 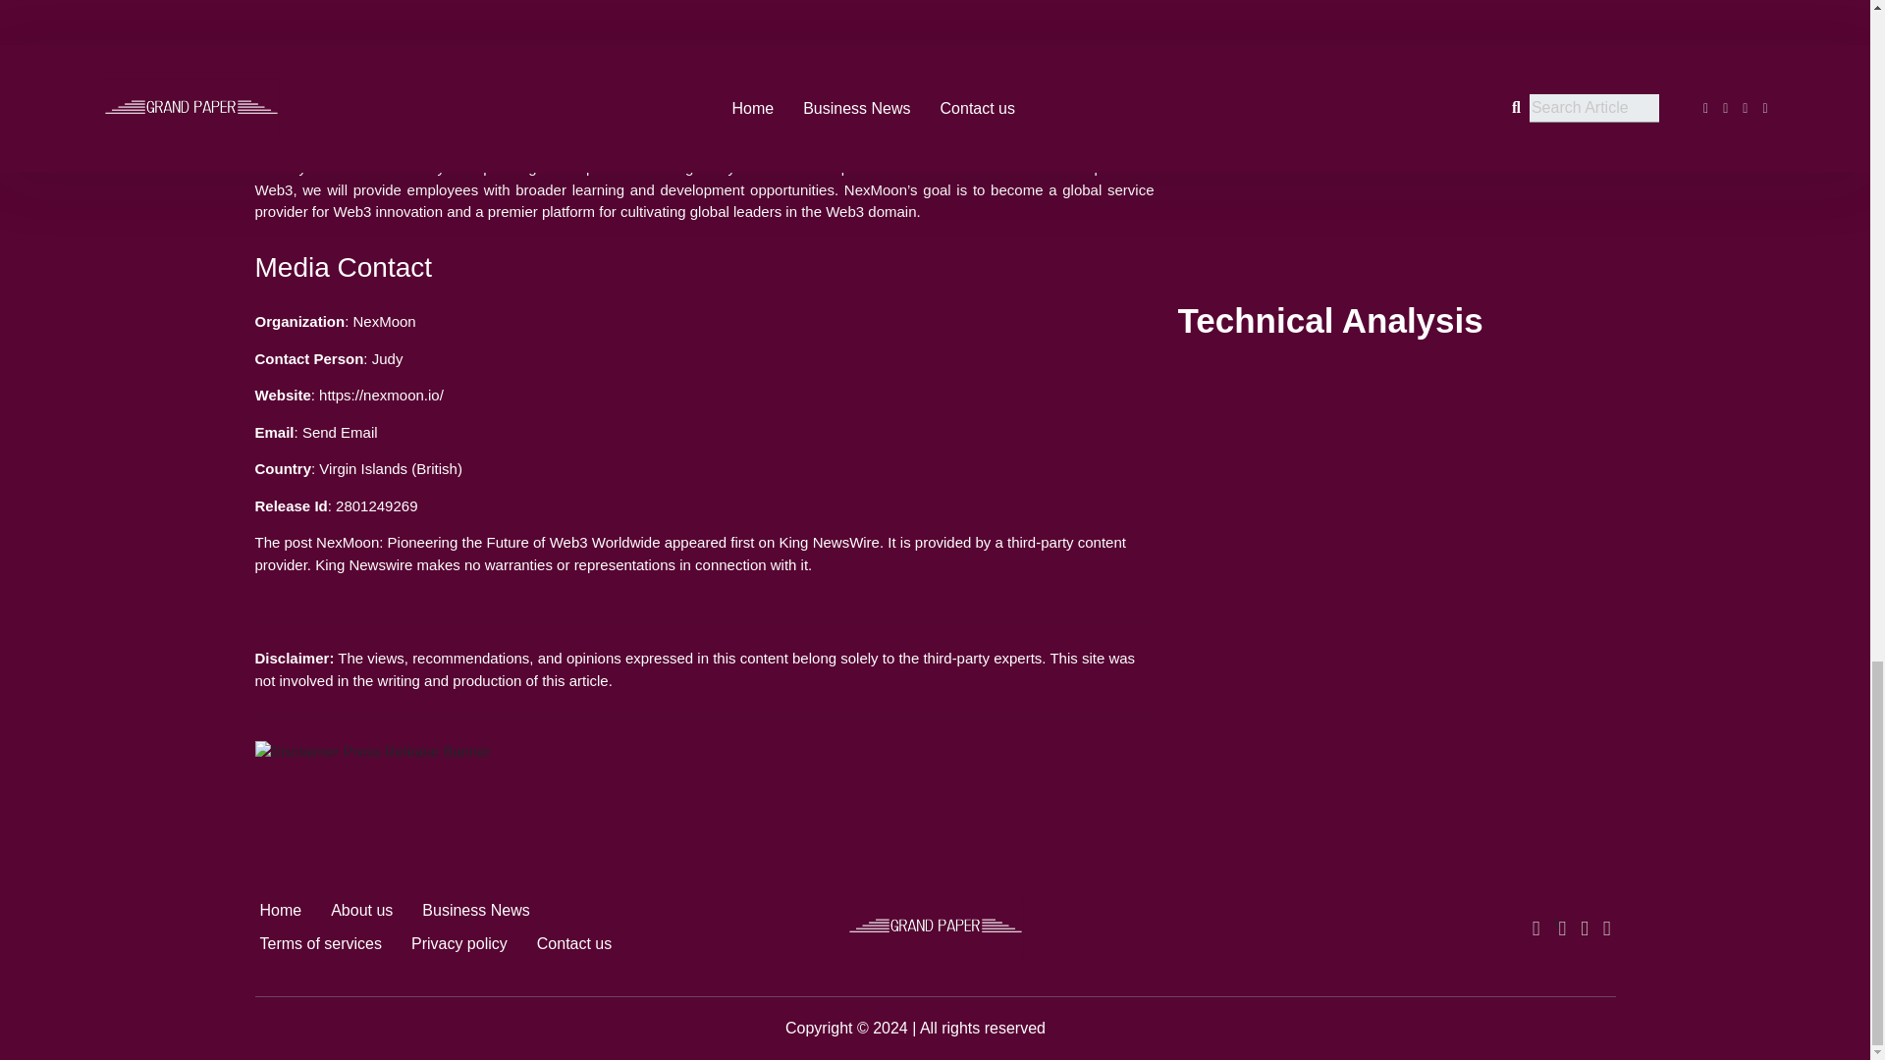 What do you see at coordinates (320, 942) in the screenshot?
I see `Terms of services` at bounding box center [320, 942].